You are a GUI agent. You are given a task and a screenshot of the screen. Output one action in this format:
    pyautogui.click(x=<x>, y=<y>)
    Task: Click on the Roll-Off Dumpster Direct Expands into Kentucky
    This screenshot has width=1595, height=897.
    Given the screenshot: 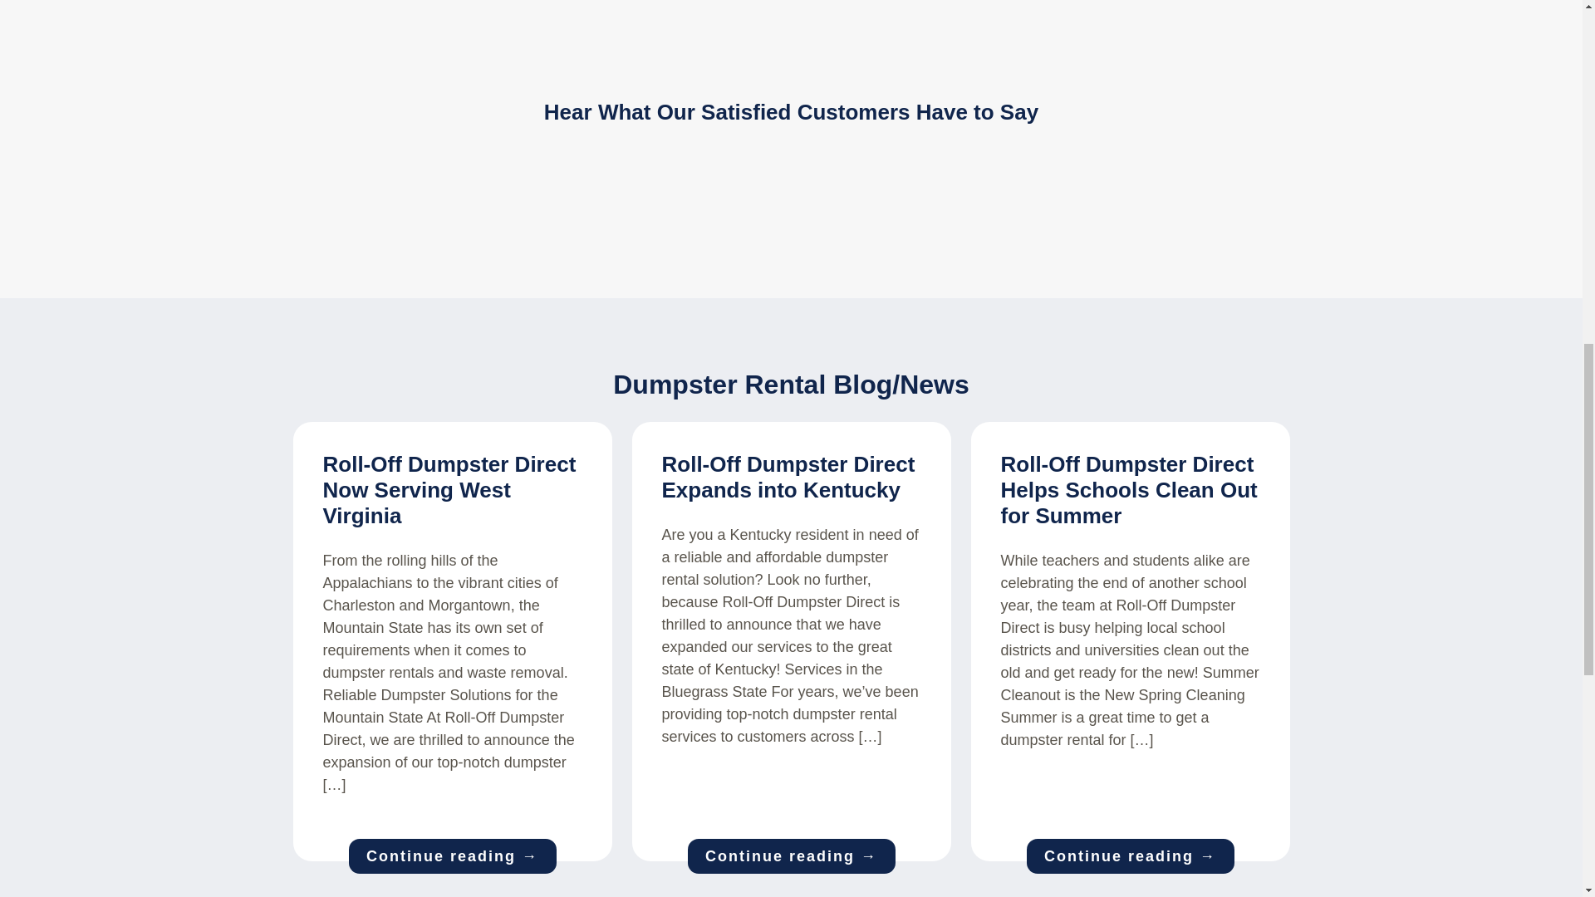 What is the action you would take?
    pyautogui.click(x=788, y=477)
    